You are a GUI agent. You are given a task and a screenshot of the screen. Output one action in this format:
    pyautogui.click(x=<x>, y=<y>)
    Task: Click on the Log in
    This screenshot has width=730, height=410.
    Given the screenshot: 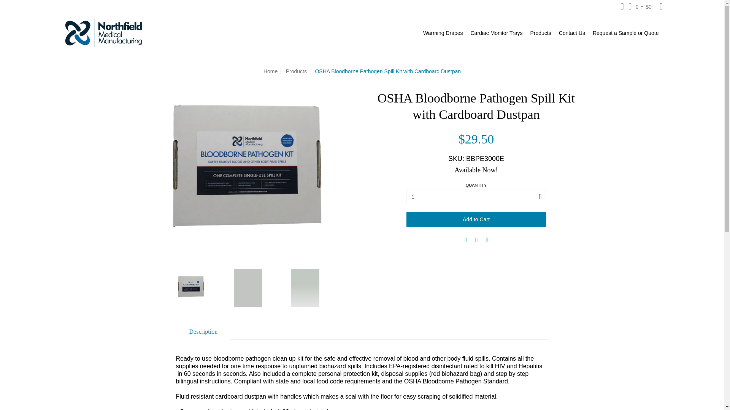 What is the action you would take?
    pyautogui.click(x=661, y=6)
    